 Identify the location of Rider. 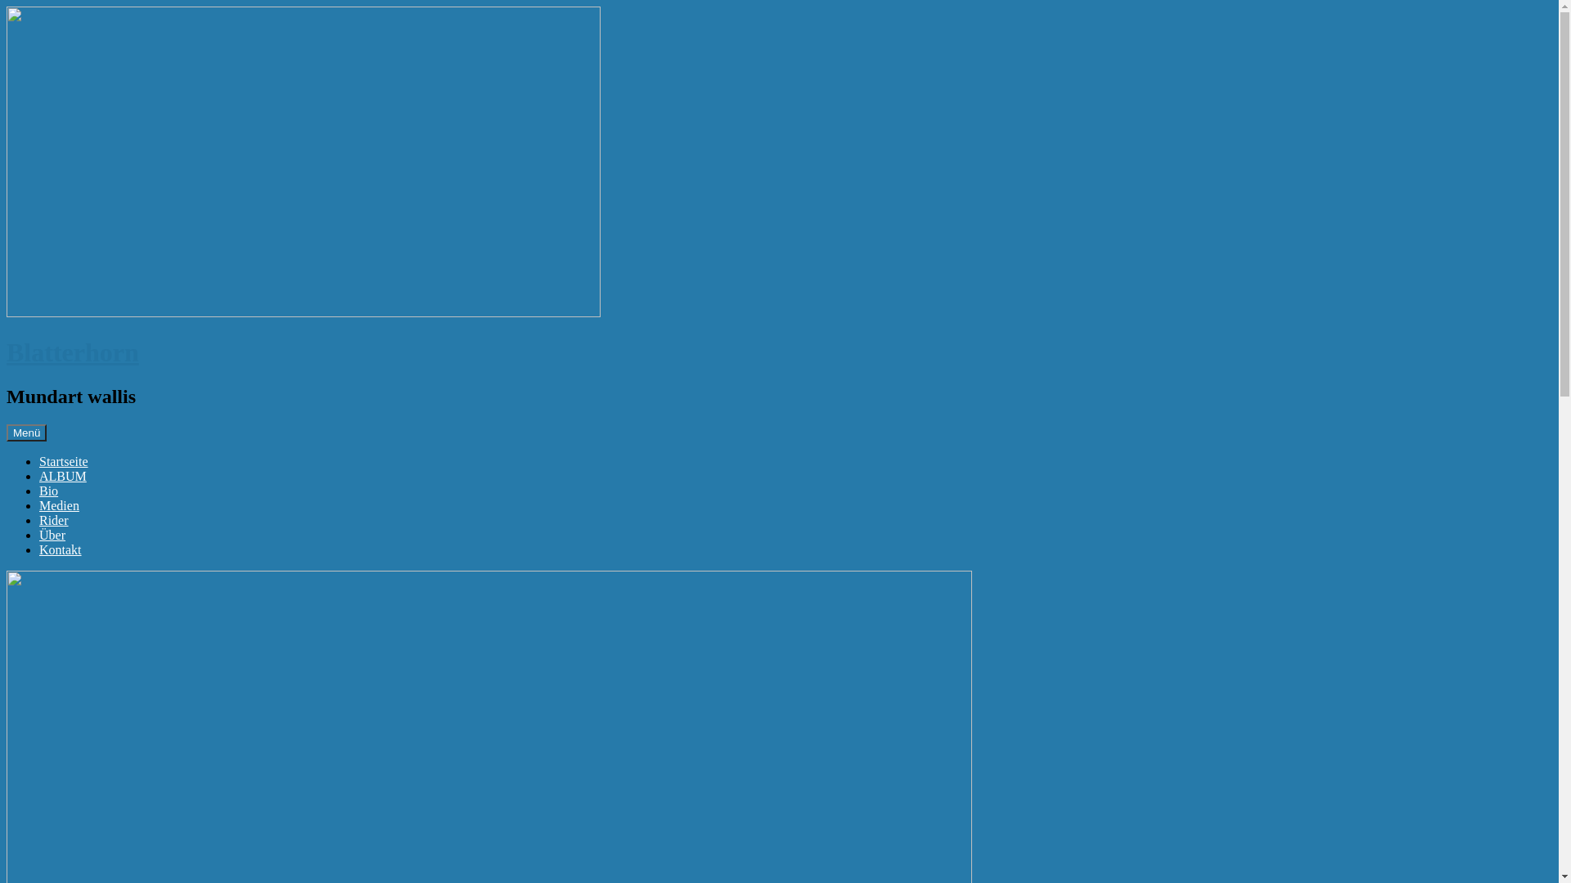
(54, 520).